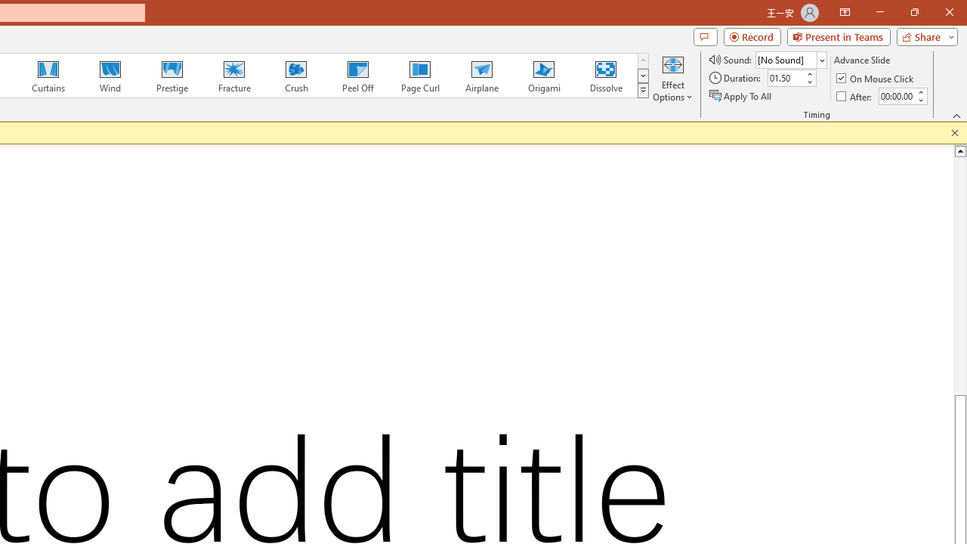 Image resolution: width=967 pixels, height=544 pixels. Describe the element at coordinates (920, 91) in the screenshot. I see `More` at that location.